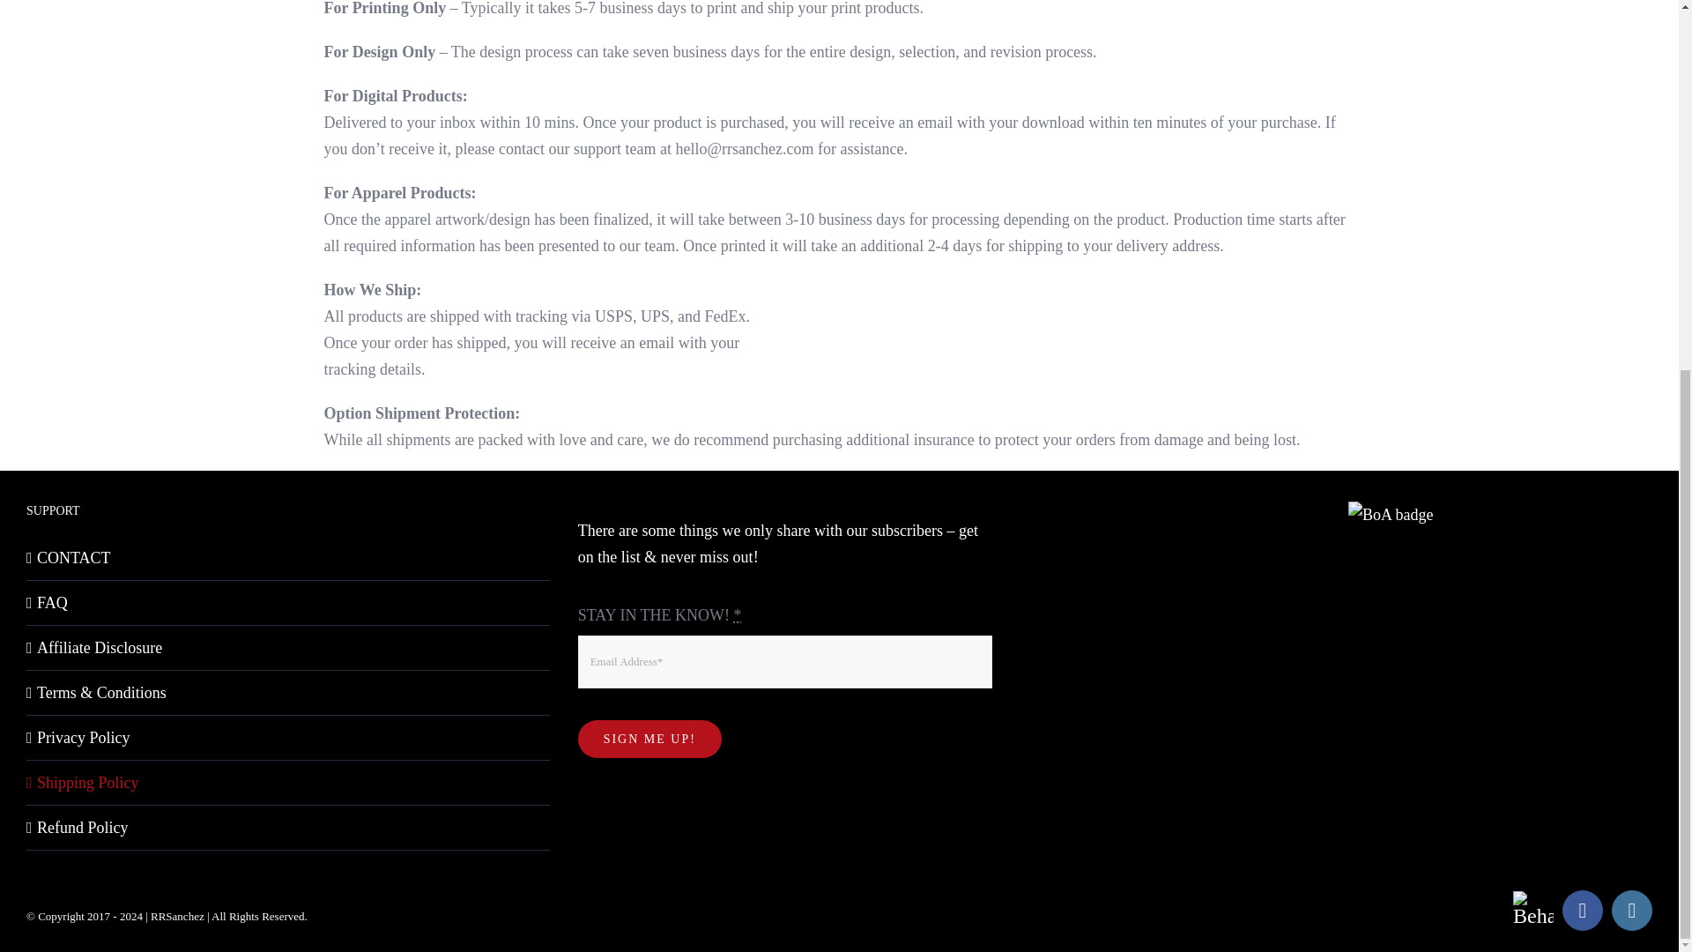 This screenshot has height=952, width=1692. Describe the element at coordinates (1532, 911) in the screenshot. I see `Behance` at that location.